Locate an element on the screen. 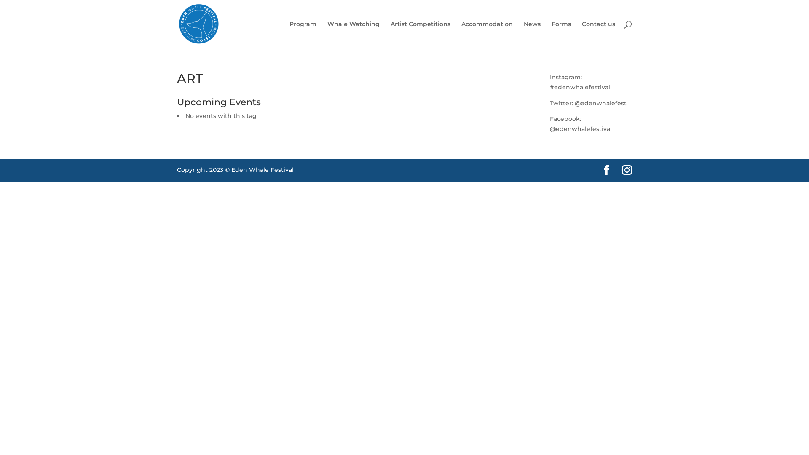  Program is located at coordinates (303, 35).